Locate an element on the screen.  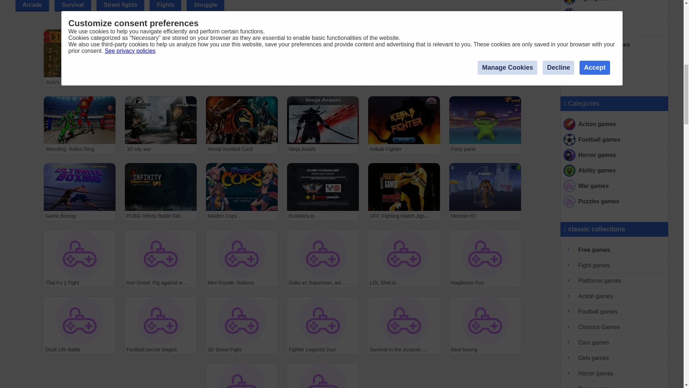
Free games is located at coordinates (614, 250).